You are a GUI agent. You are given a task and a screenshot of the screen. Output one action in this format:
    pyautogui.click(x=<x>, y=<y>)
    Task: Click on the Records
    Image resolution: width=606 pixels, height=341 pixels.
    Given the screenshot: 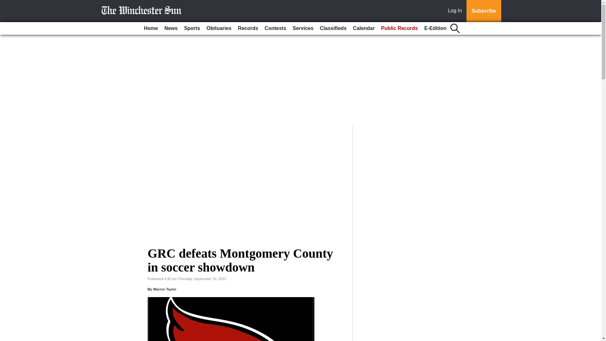 What is the action you would take?
    pyautogui.click(x=248, y=28)
    